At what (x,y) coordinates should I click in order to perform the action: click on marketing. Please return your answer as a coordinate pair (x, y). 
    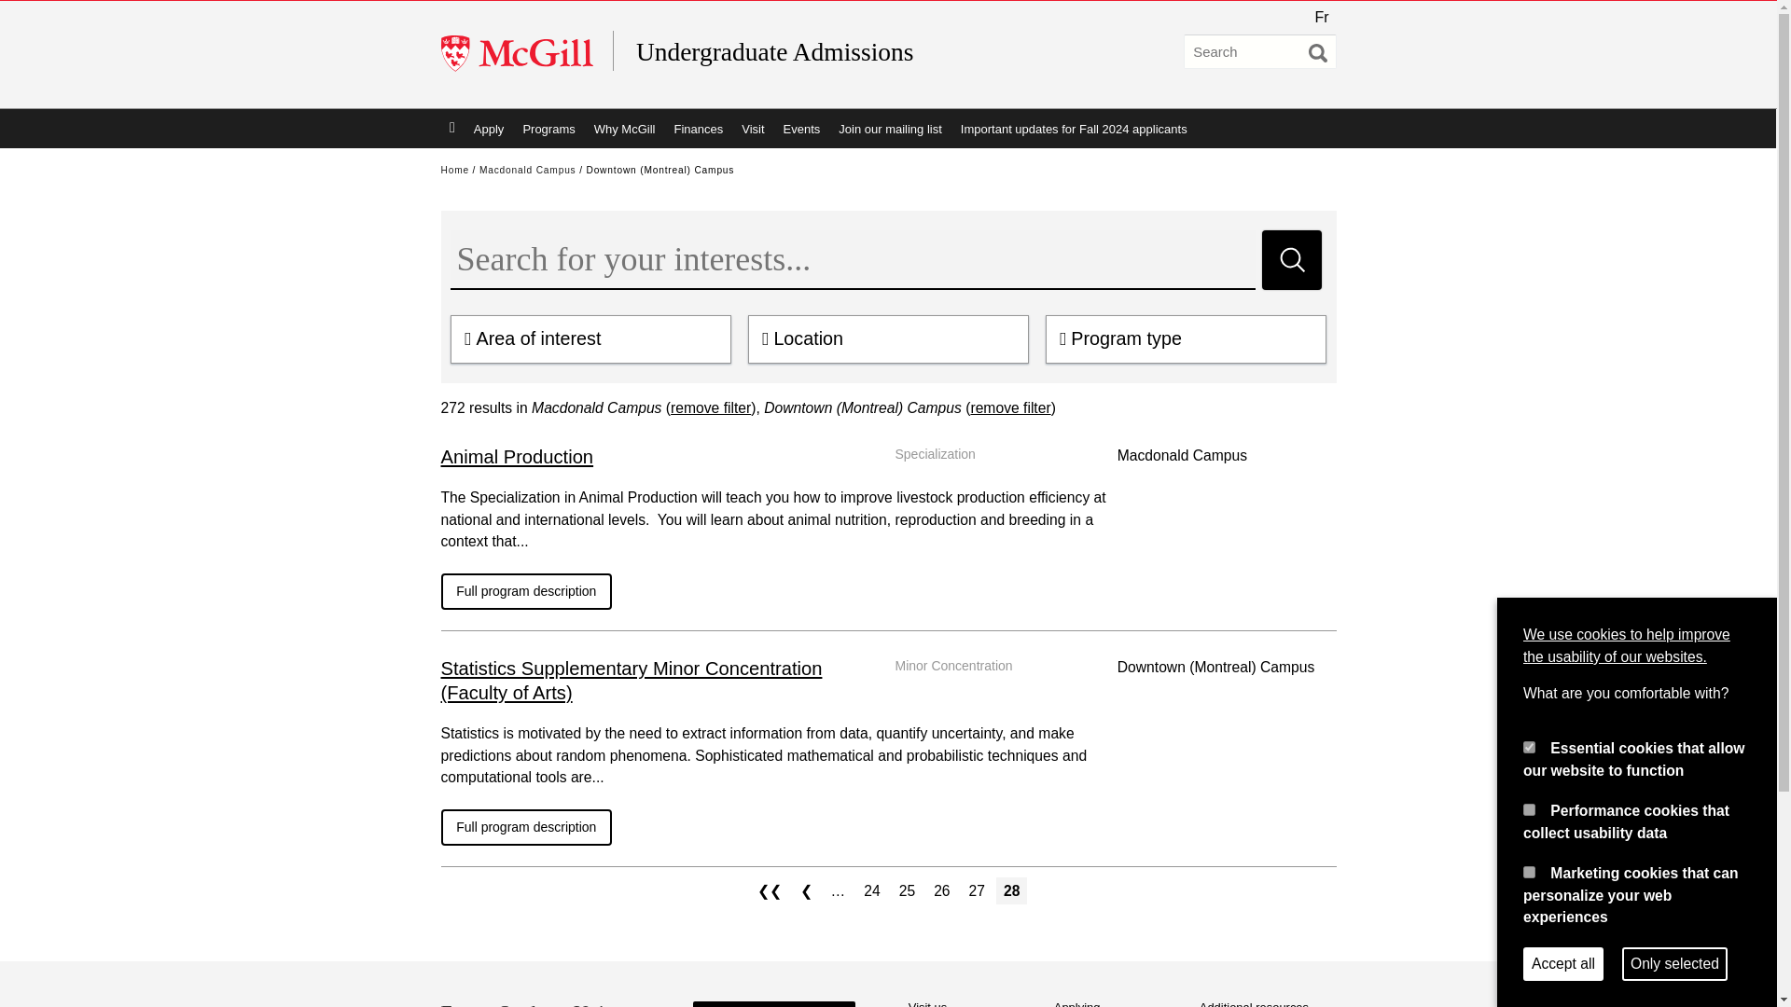
    Looking at the image, I should click on (1529, 871).